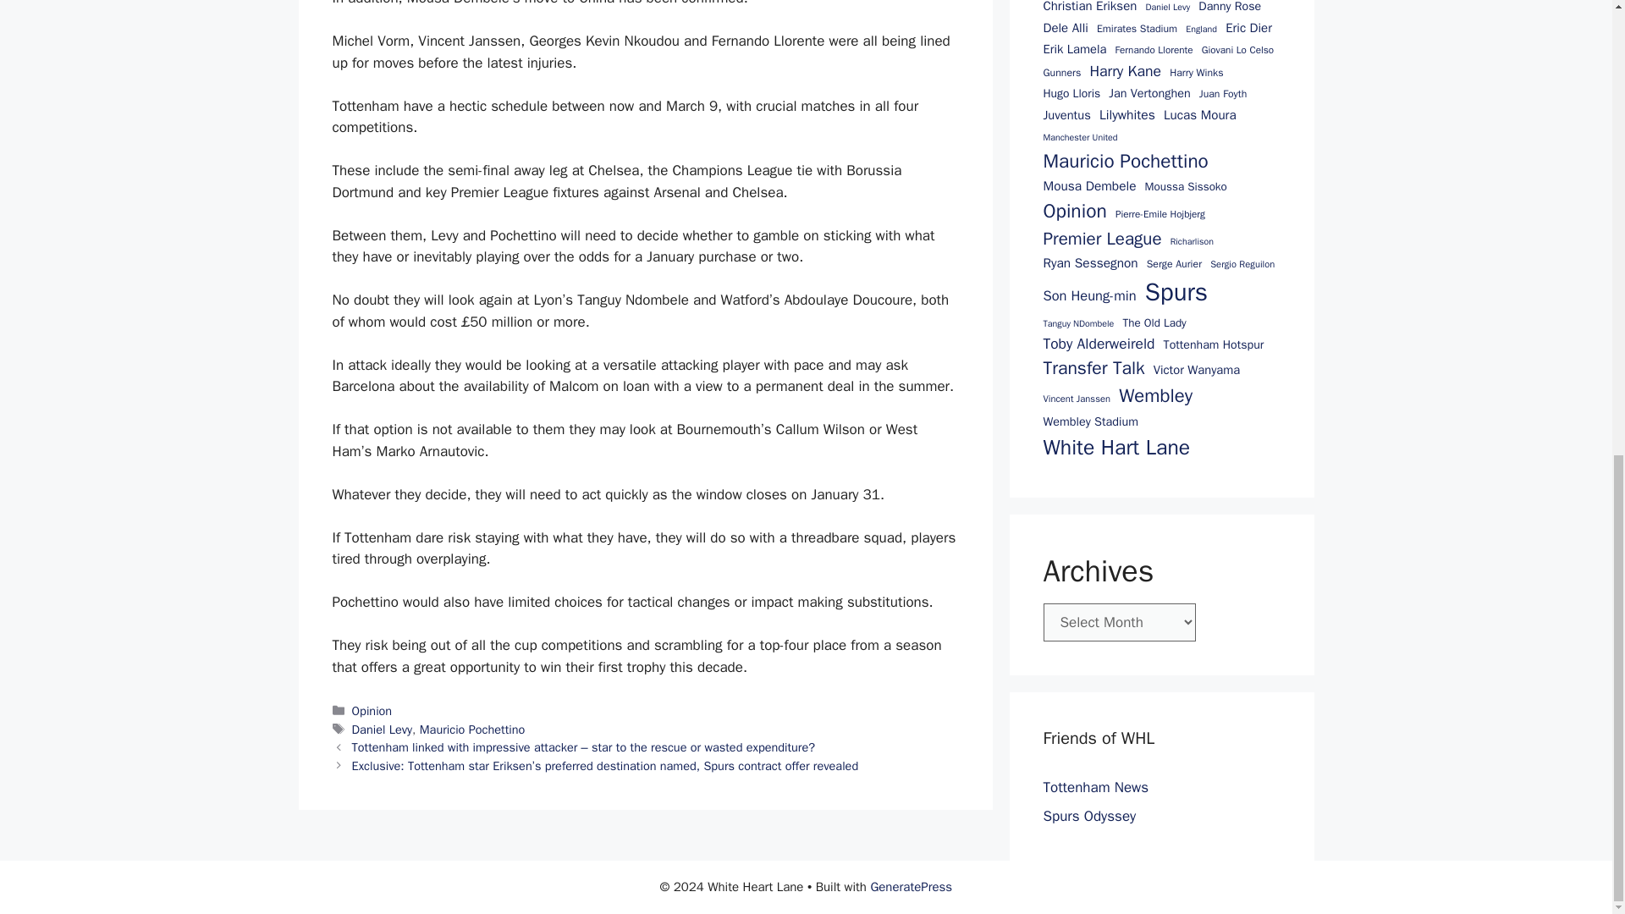 The image size is (1625, 914). Describe the element at coordinates (372, 710) in the screenshot. I see `Opinion` at that location.